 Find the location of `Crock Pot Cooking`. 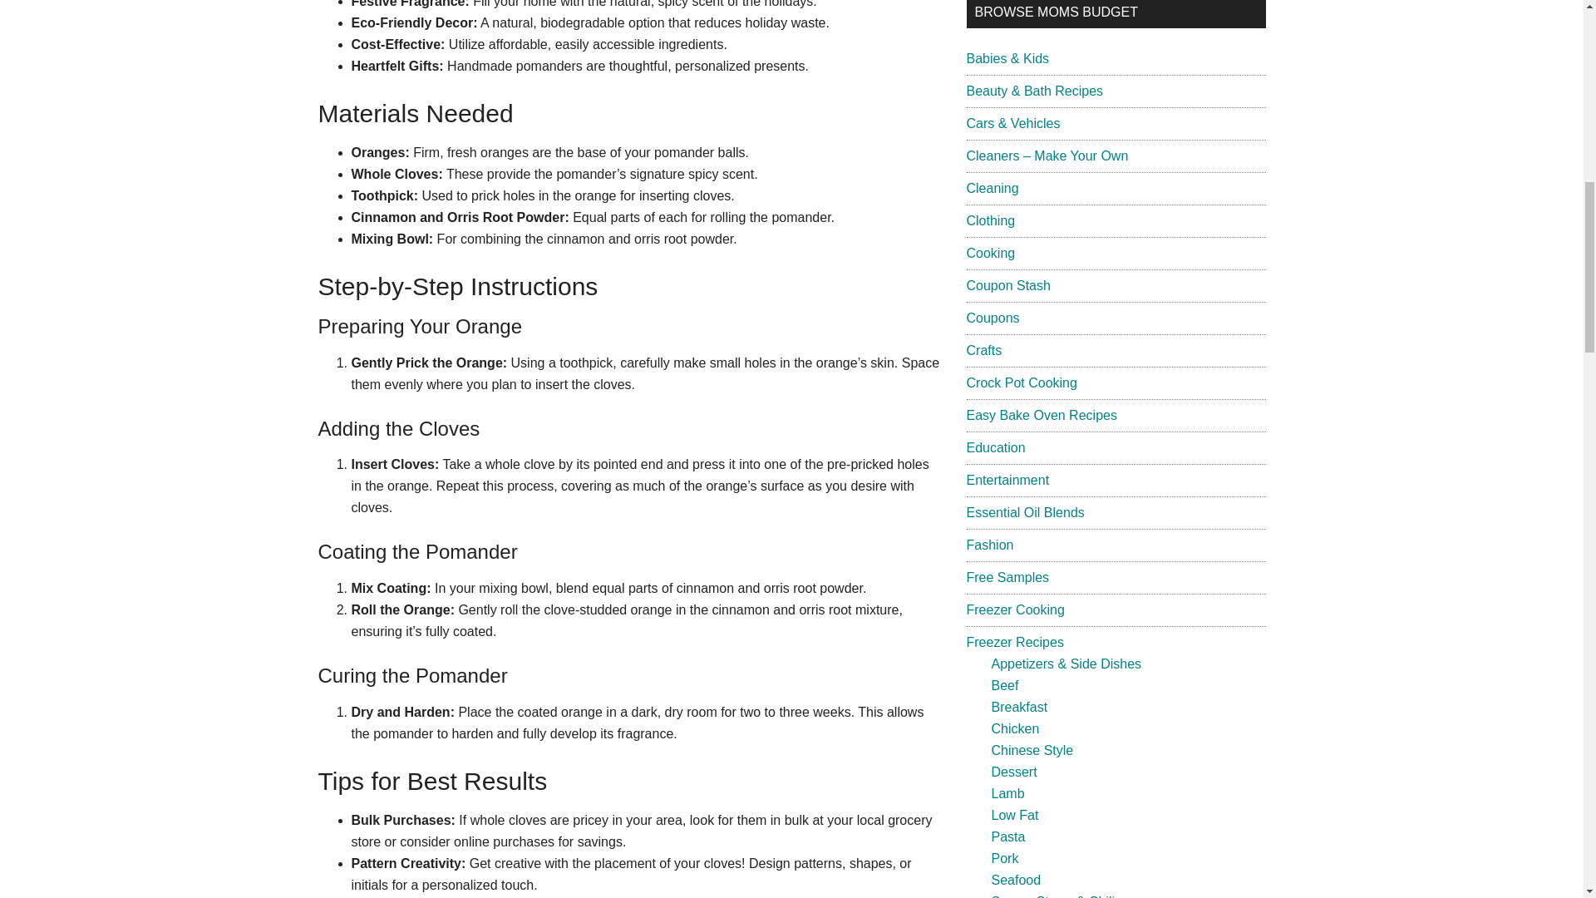

Crock Pot Cooking is located at coordinates (1021, 382).